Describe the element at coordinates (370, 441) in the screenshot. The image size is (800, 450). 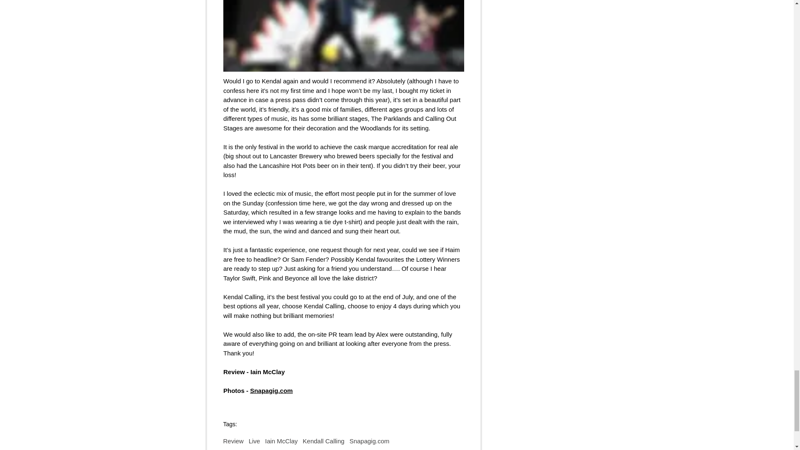
I see `Snapagig.com` at that location.